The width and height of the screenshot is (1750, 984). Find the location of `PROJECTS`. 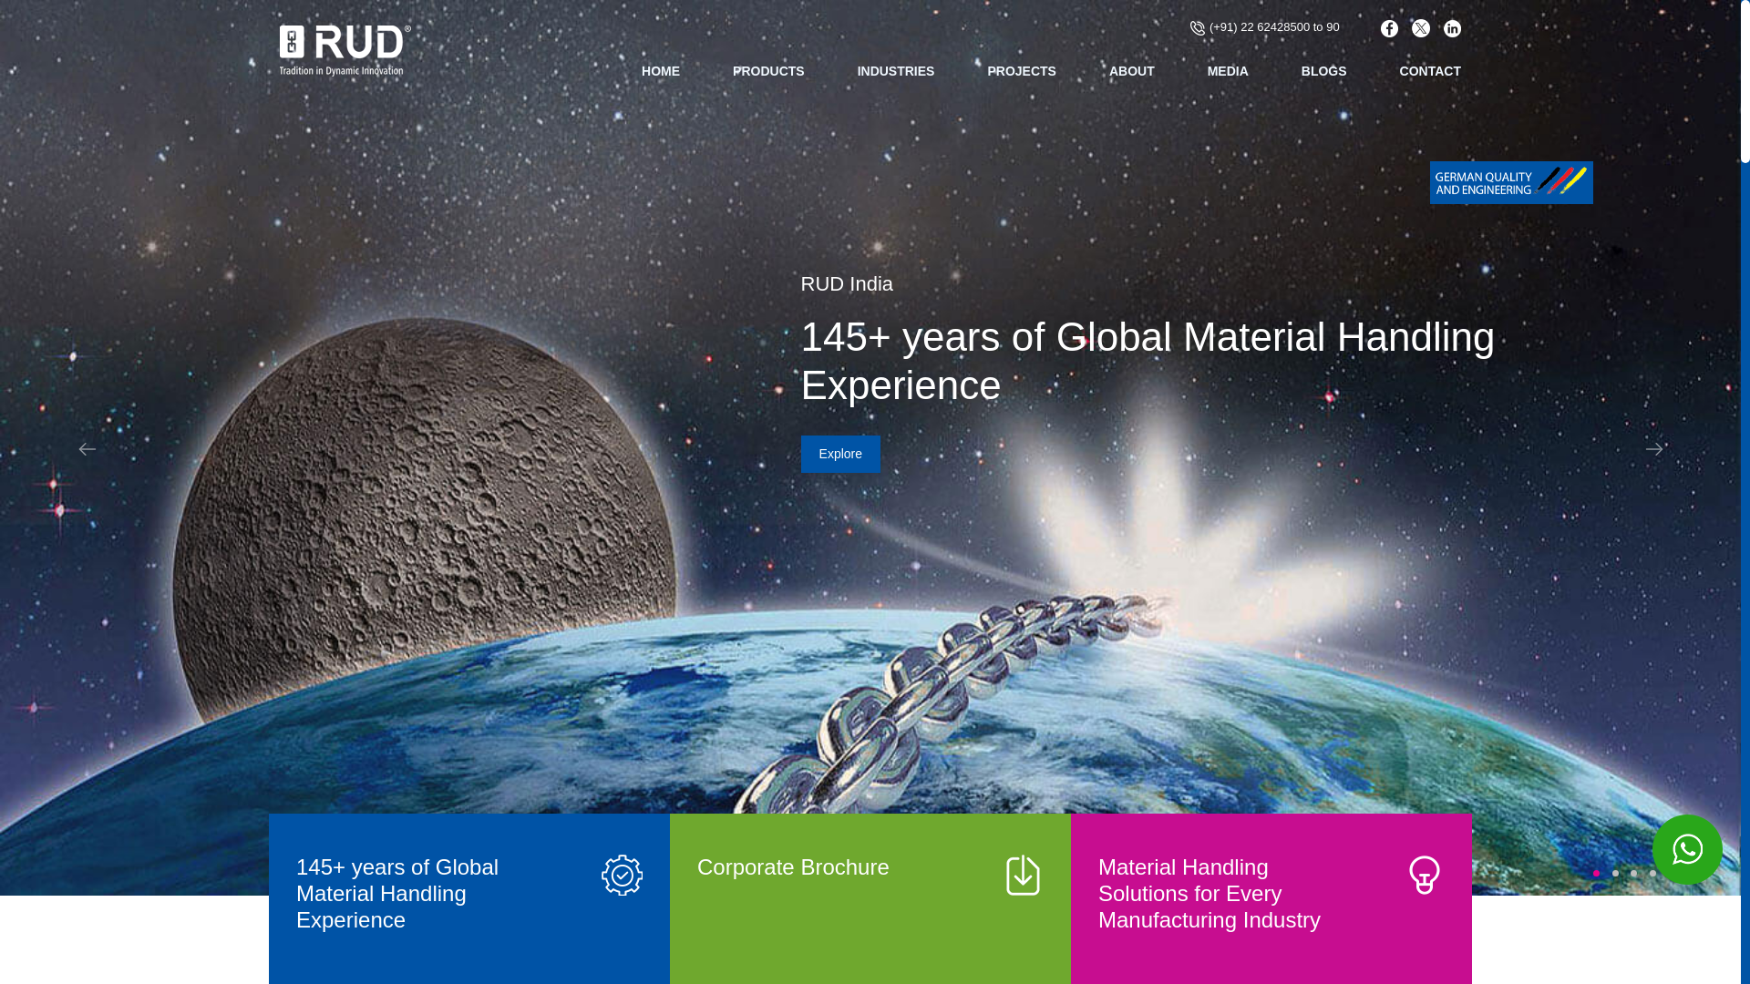

PROJECTS is located at coordinates (1021, 78).